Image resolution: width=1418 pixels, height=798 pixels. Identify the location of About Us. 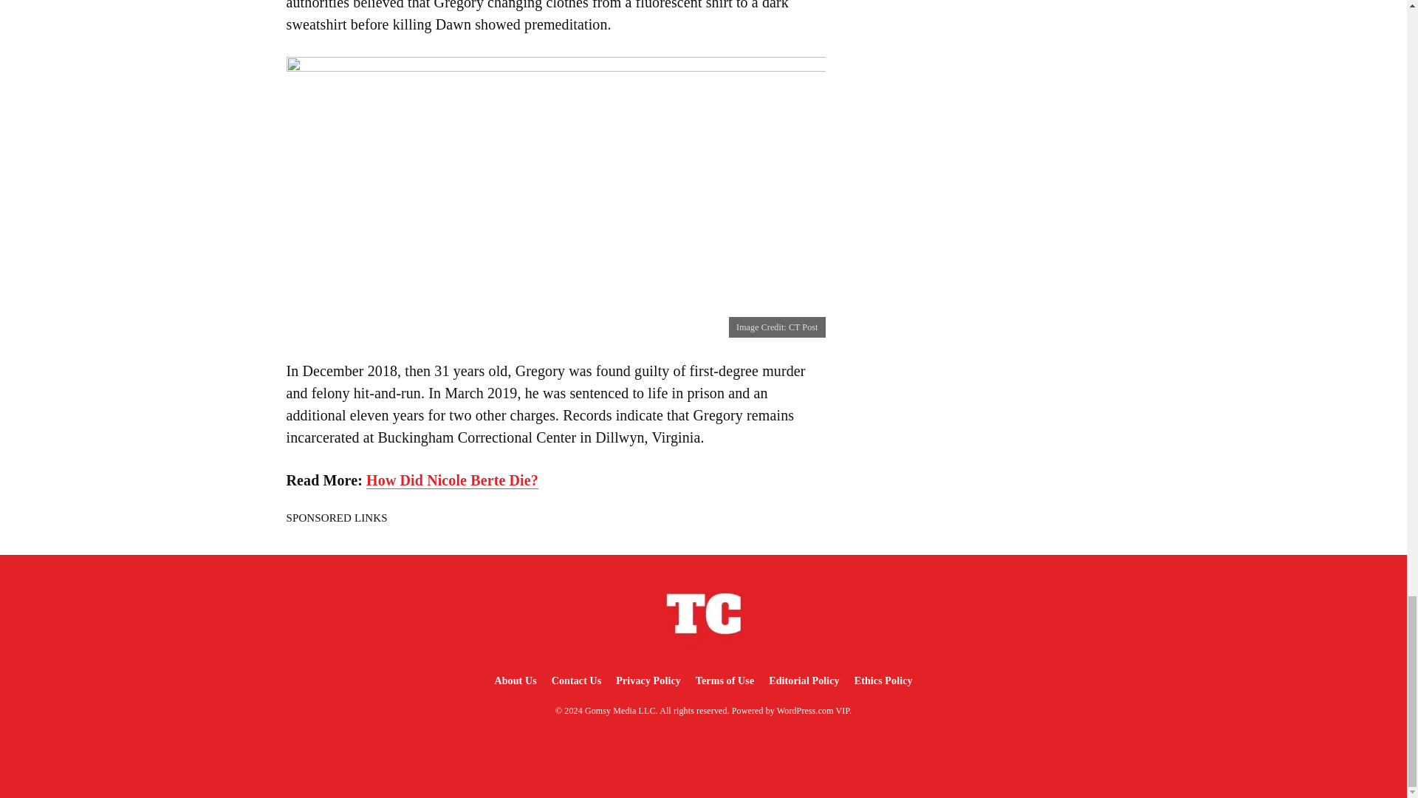
(514, 680).